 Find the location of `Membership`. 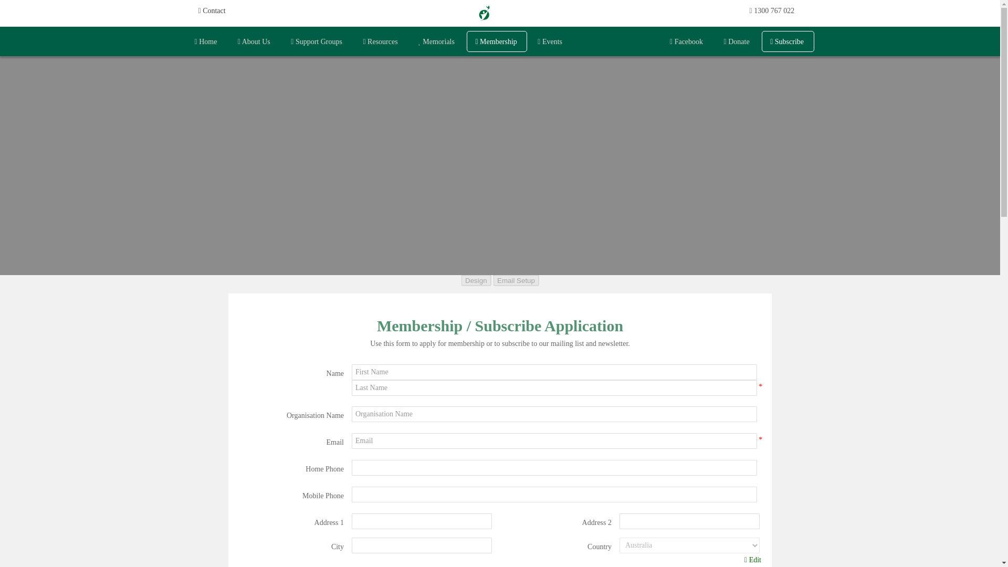

Membership is located at coordinates (497, 41).